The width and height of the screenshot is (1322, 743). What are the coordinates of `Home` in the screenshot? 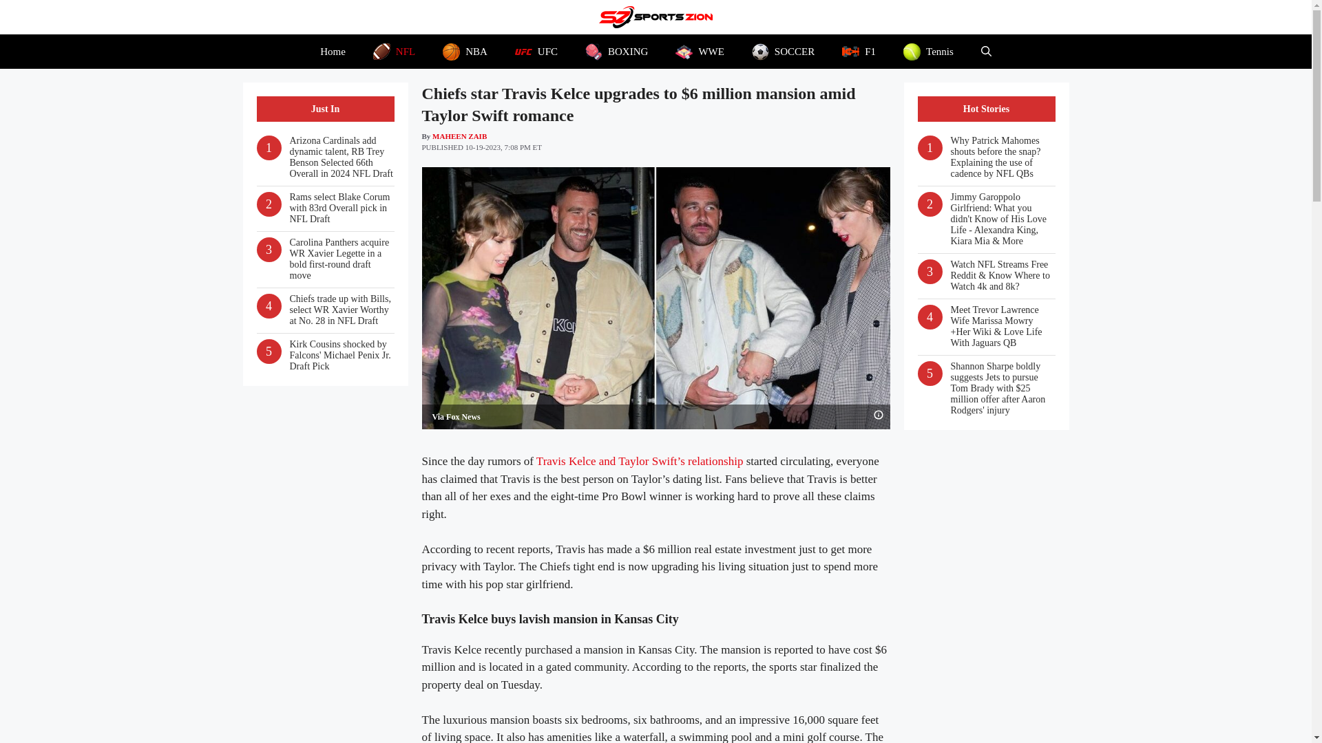 It's located at (333, 51).